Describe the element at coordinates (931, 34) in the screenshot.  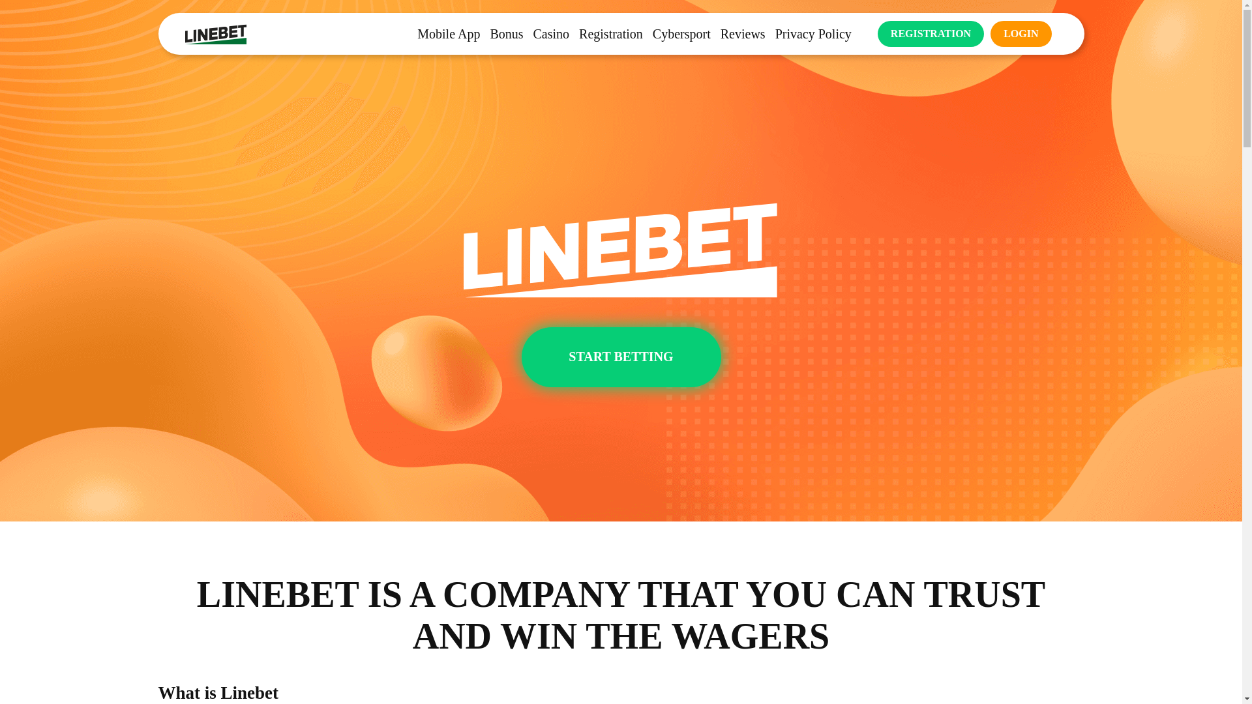
I see `REGISTRATION` at that location.